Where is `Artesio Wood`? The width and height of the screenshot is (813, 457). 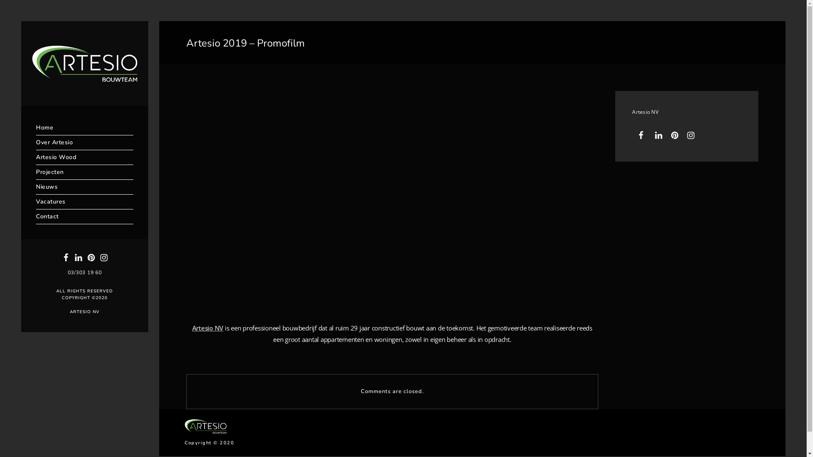
Artesio Wood is located at coordinates (85, 157).